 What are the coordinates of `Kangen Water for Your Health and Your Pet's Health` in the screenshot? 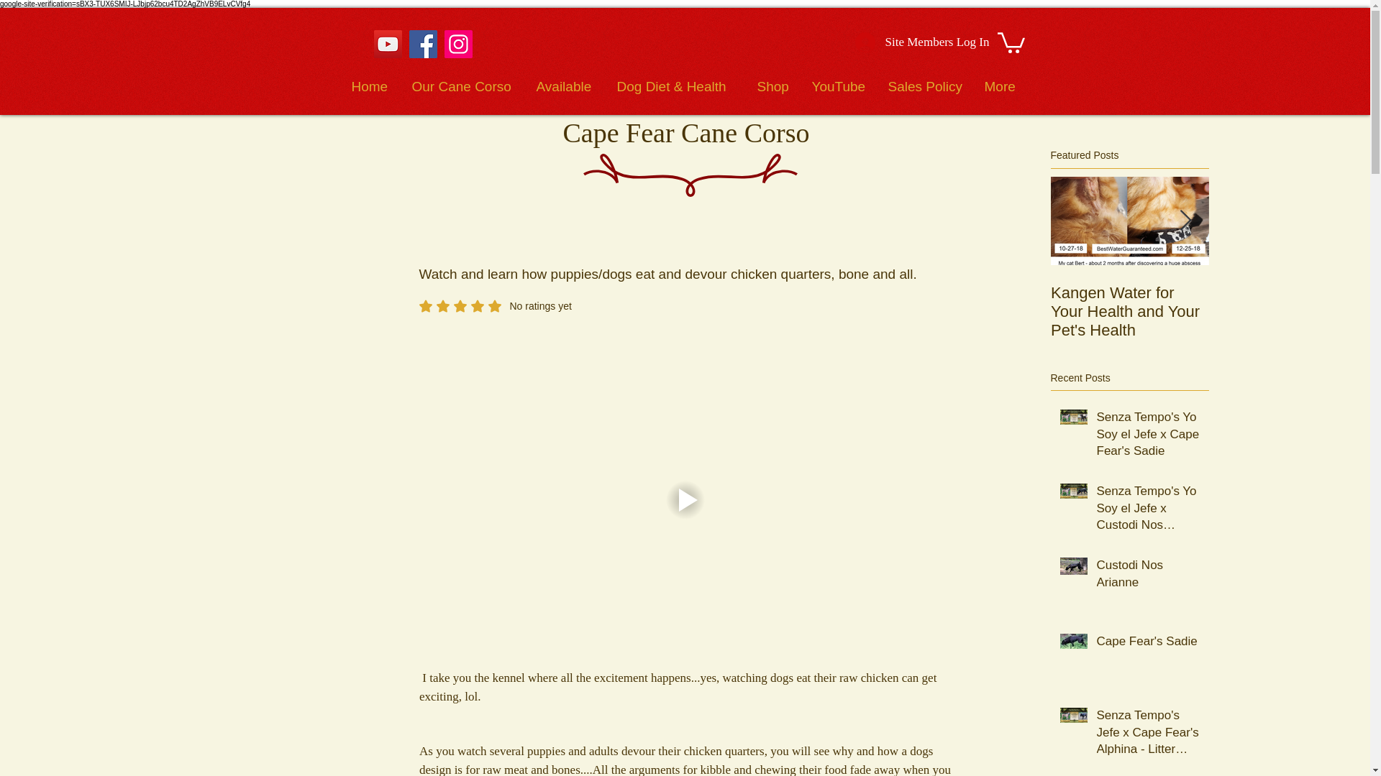 It's located at (371, 86).